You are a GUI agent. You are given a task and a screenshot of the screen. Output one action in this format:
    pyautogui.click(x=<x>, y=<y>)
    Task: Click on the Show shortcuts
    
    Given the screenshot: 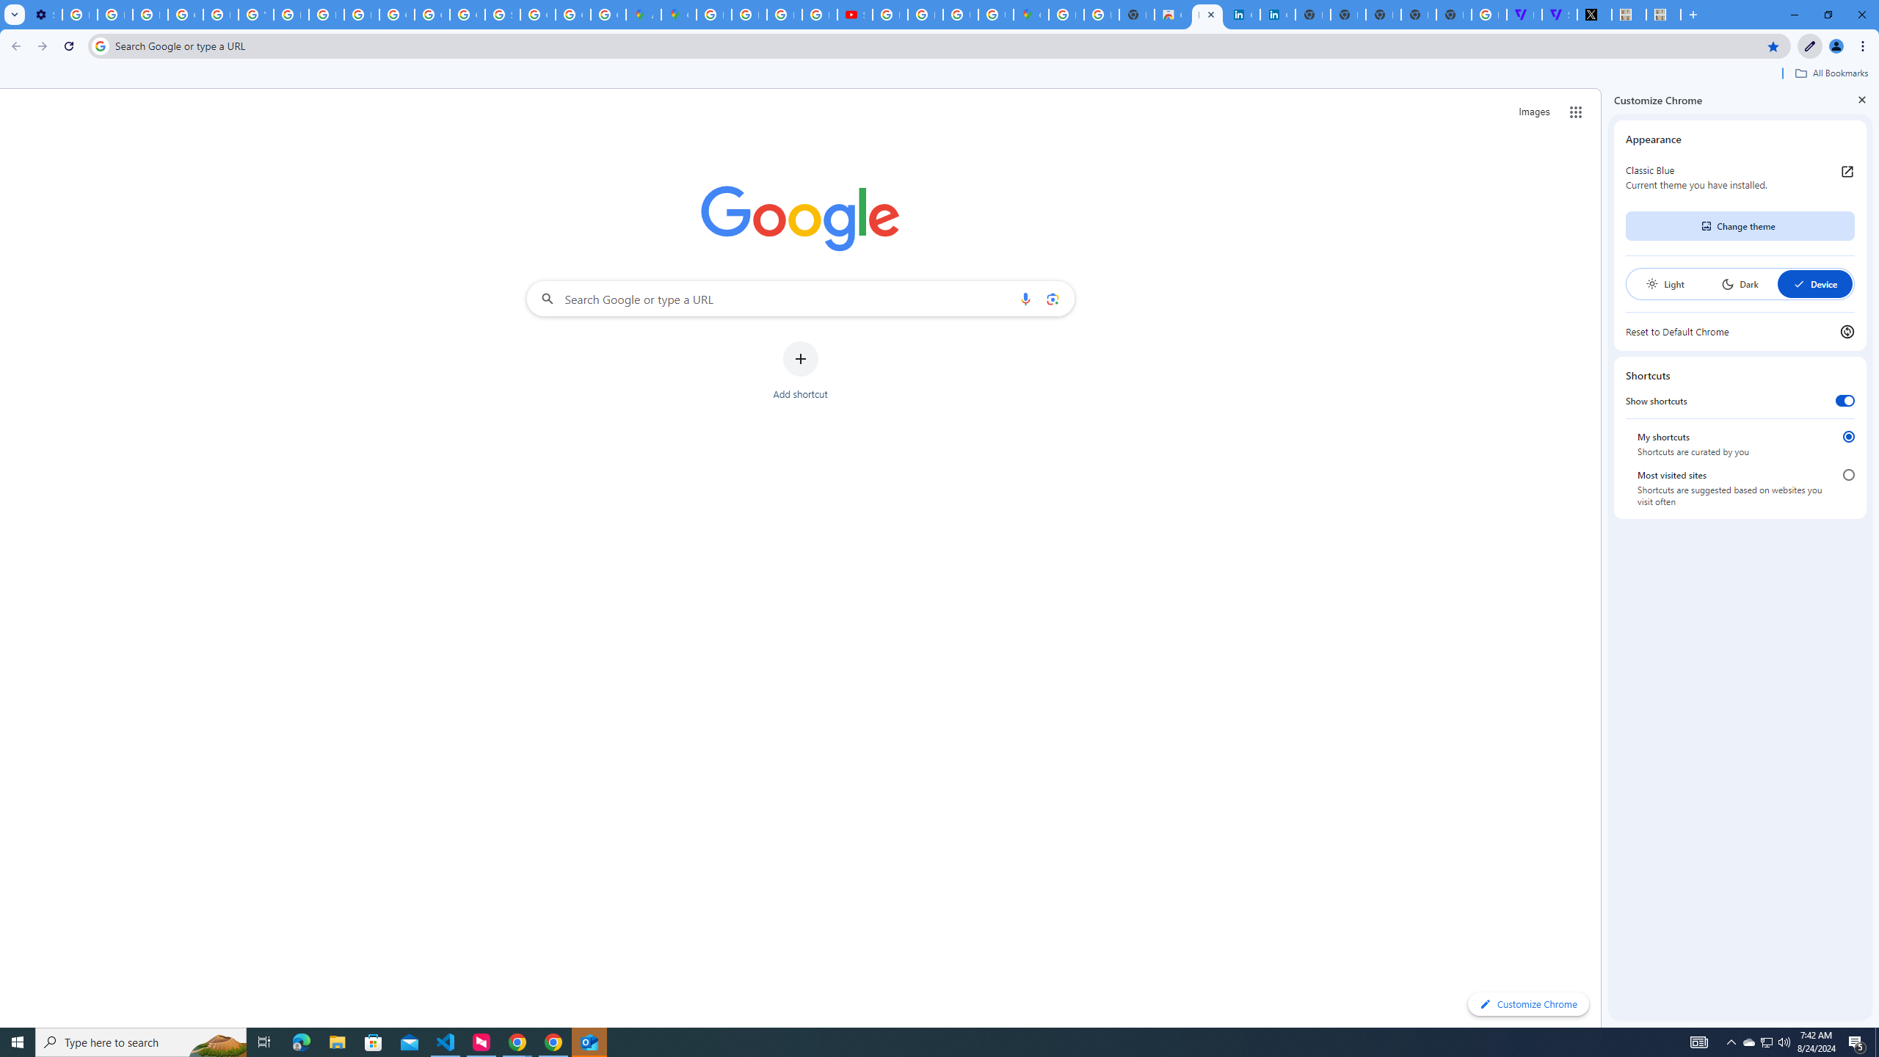 What is the action you would take?
    pyautogui.click(x=1845, y=401)
    